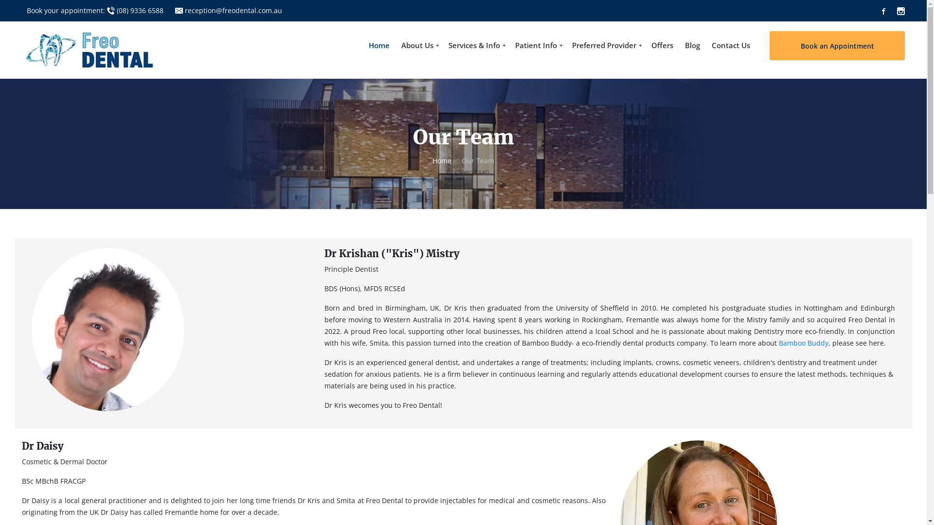 Image resolution: width=934 pixels, height=525 pixels. I want to click on Bamboo Buddy, so click(804, 343).